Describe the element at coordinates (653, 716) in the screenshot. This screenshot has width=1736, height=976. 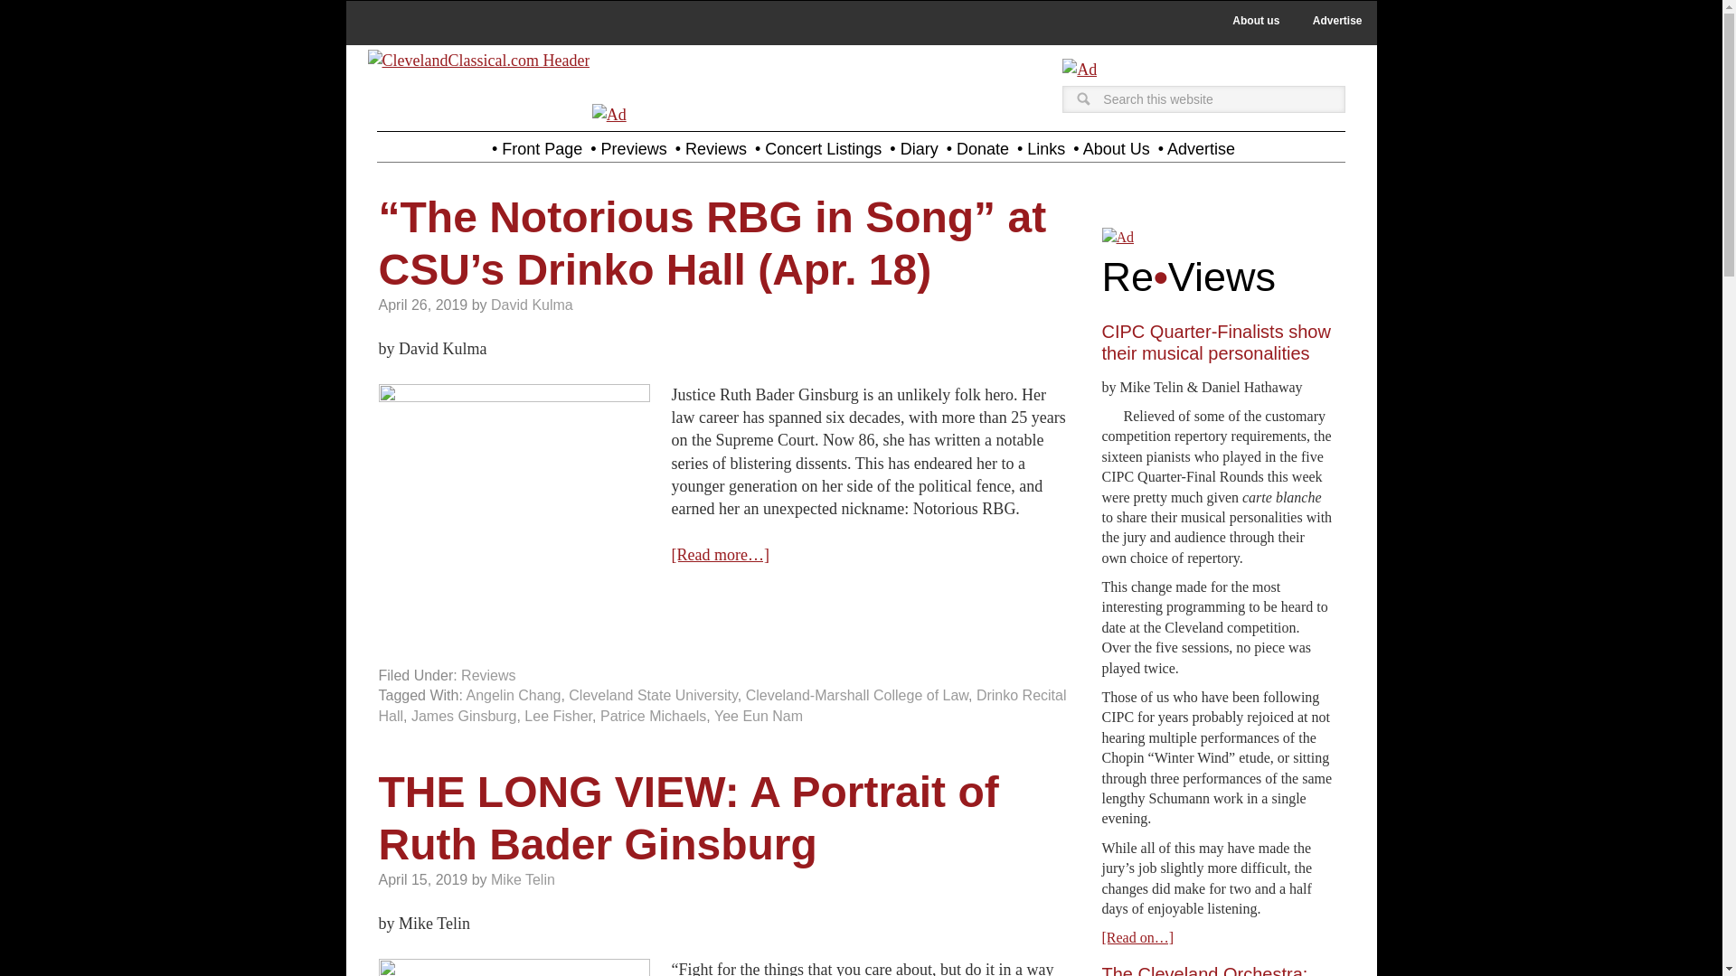
I see `Patrice Michaels` at that location.